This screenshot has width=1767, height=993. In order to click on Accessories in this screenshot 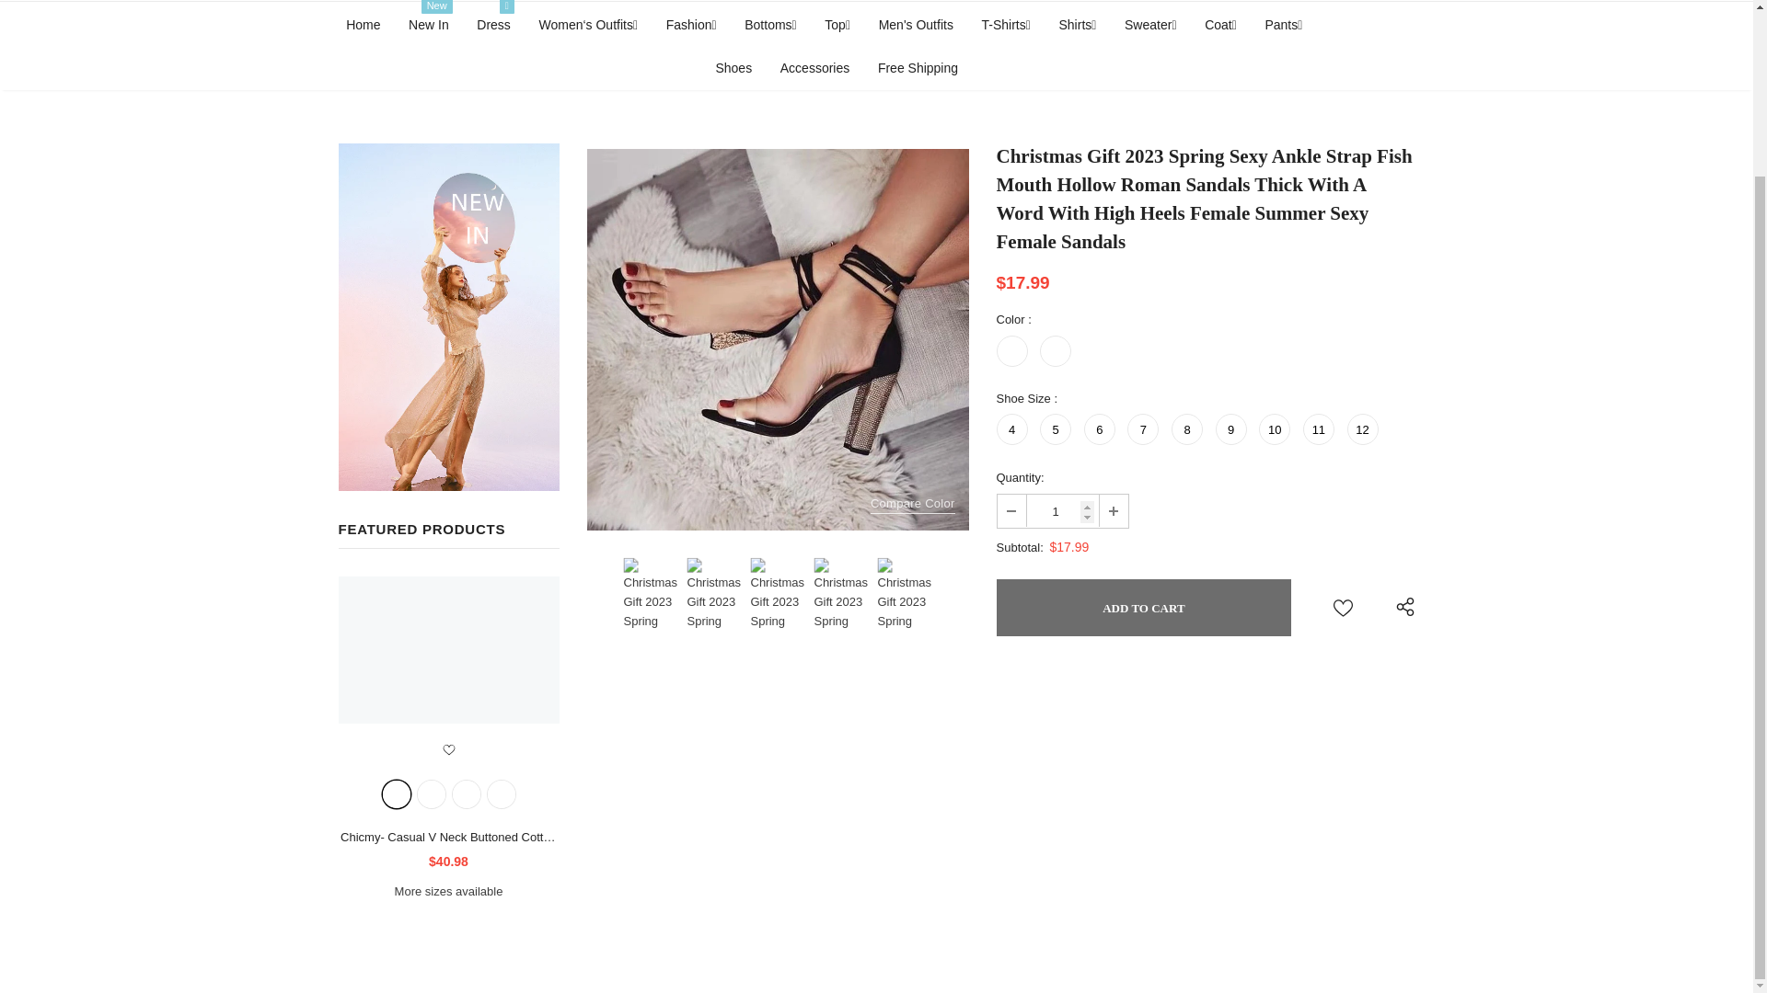, I will do `click(815, 67)`.